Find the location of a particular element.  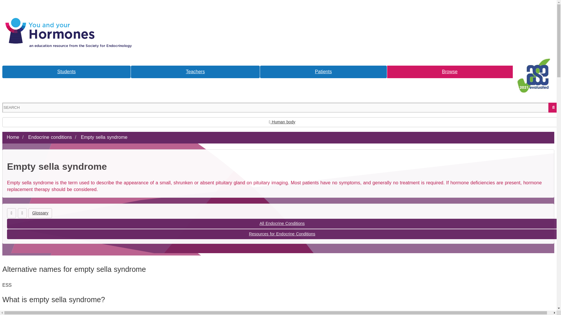

Contact is located at coordinates (205, 11).